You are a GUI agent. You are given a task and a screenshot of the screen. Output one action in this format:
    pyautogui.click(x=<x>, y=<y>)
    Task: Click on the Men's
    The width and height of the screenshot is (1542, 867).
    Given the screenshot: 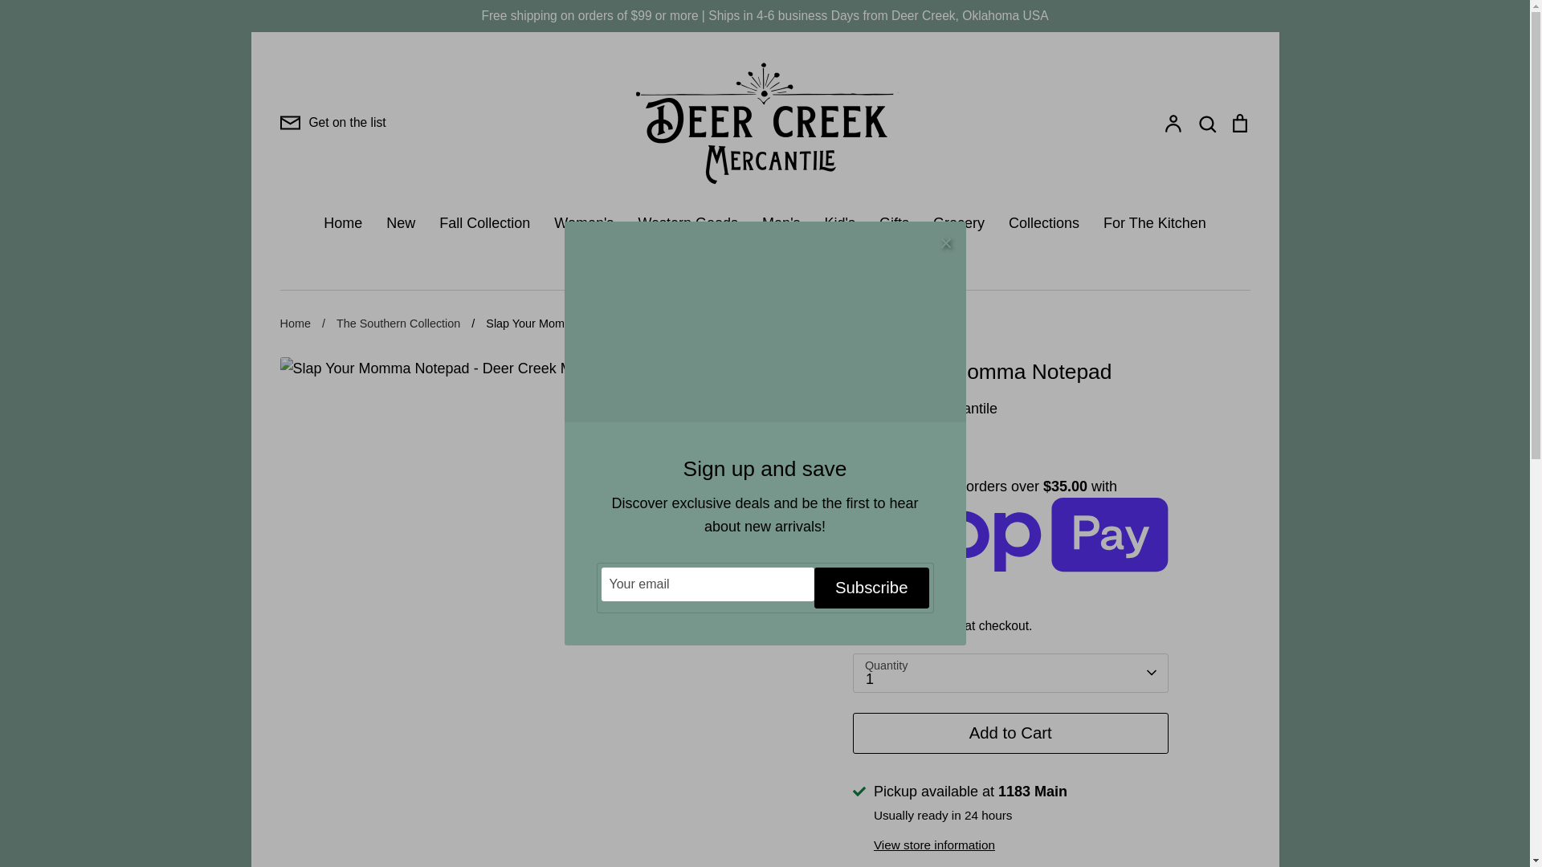 What is the action you would take?
    pyautogui.click(x=781, y=223)
    